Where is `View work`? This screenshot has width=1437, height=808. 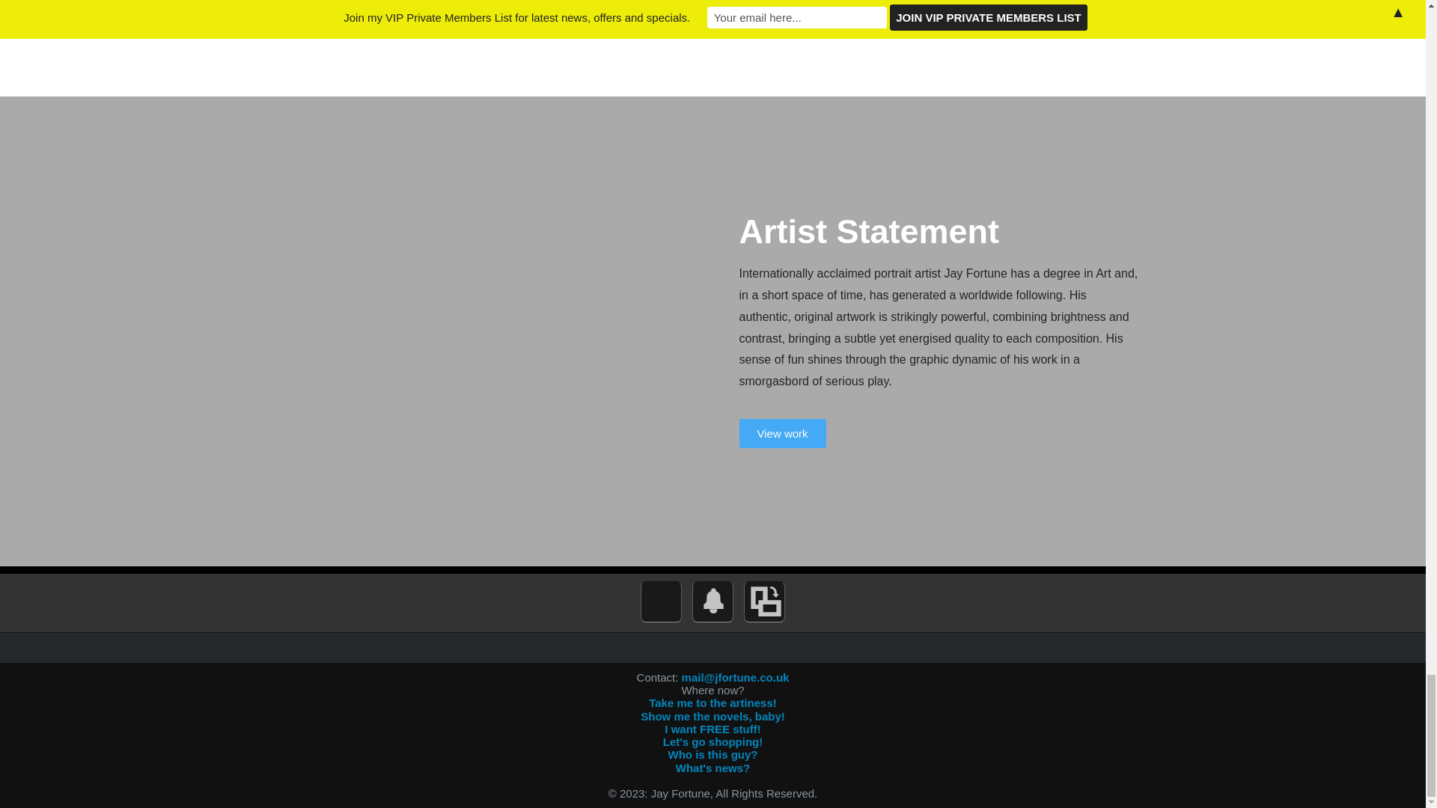
View work is located at coordinates (783, 434).